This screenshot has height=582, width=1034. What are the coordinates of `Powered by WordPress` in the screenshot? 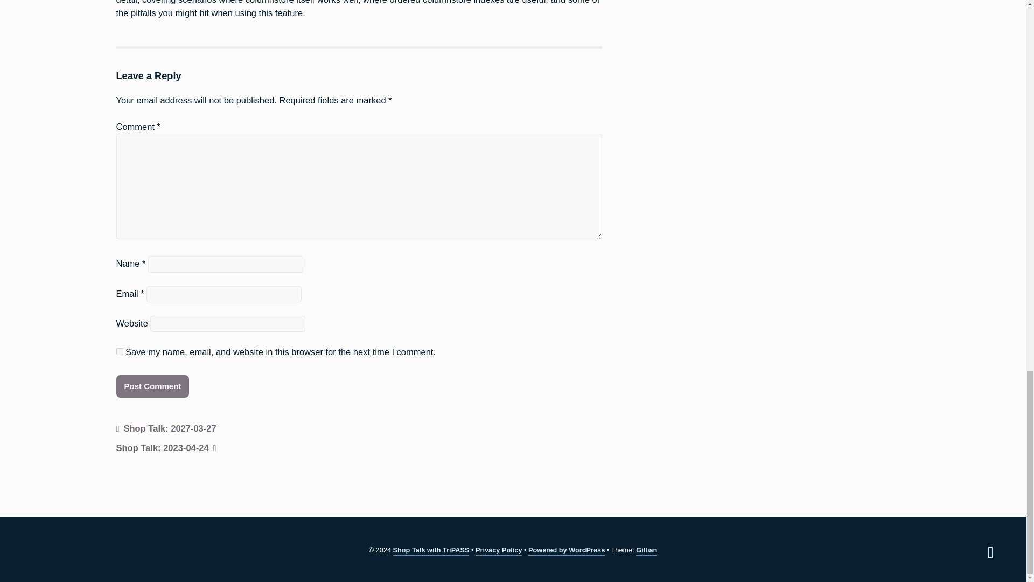 It's located at (567, 551).